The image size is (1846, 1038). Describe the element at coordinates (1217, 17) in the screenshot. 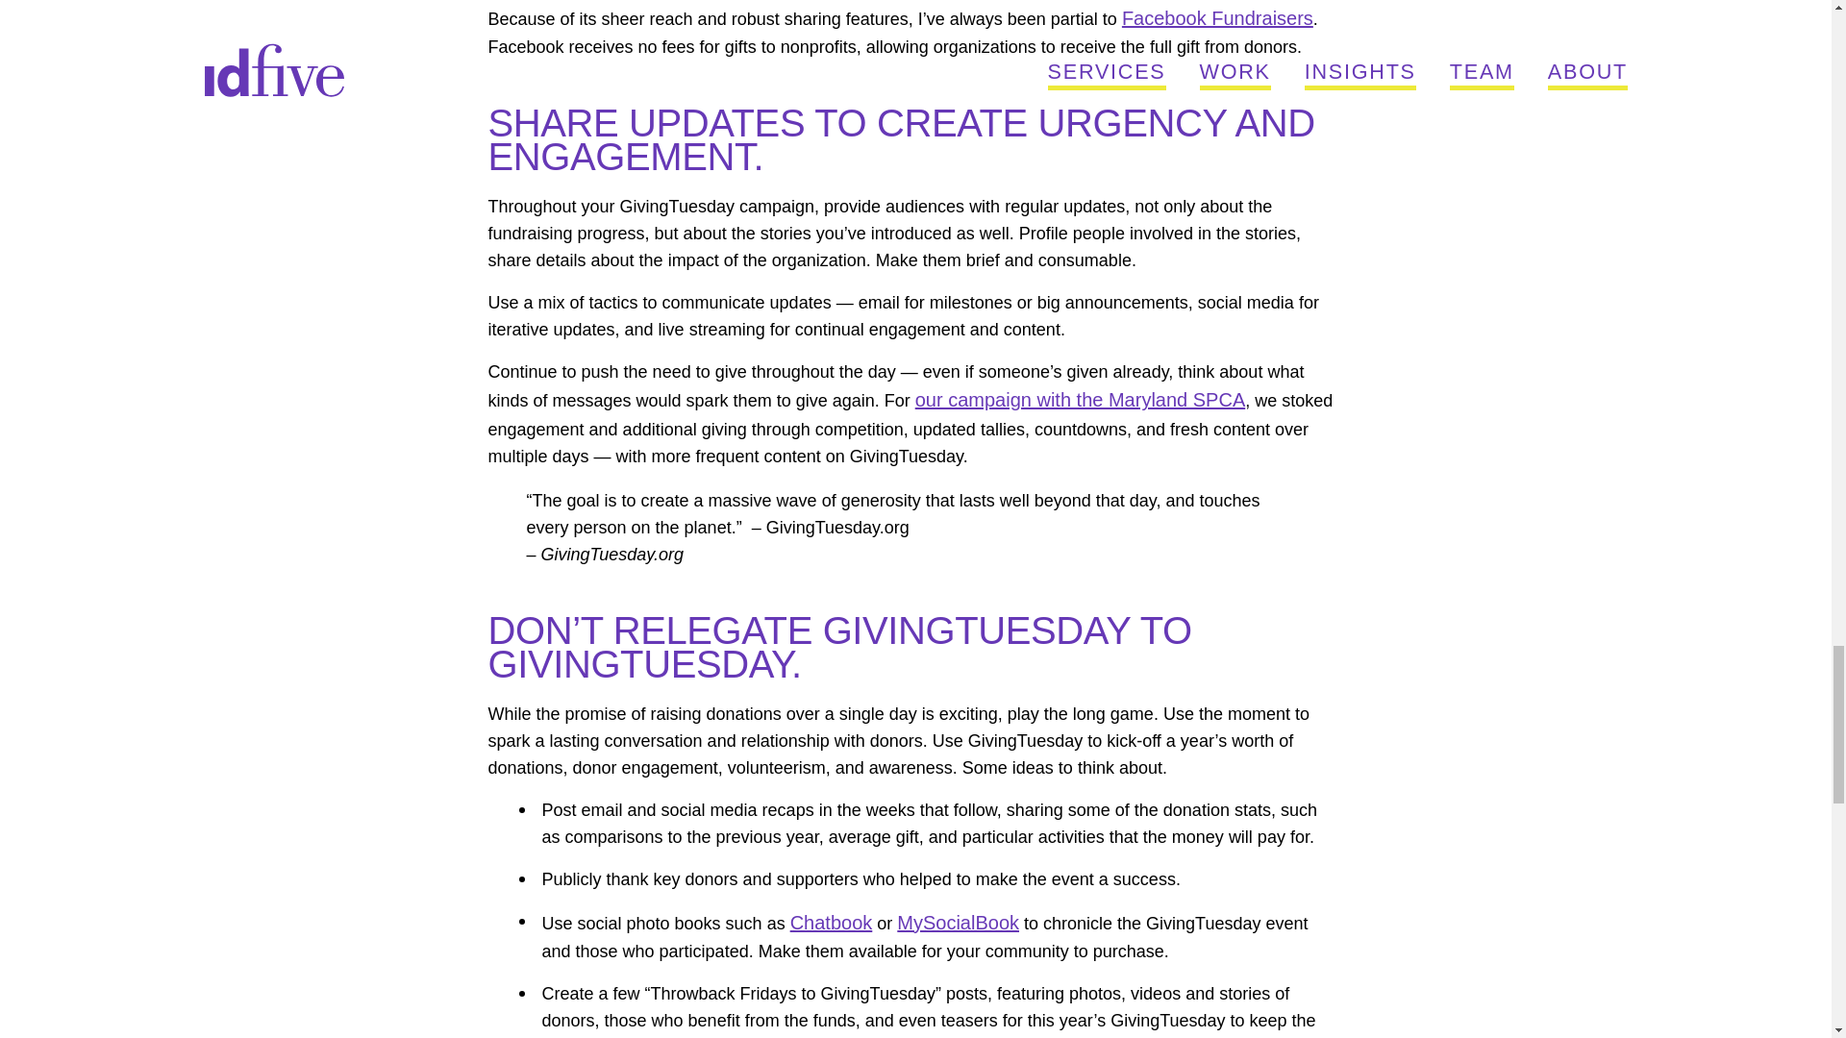

I see `Facebook Fundraisers` at that location.